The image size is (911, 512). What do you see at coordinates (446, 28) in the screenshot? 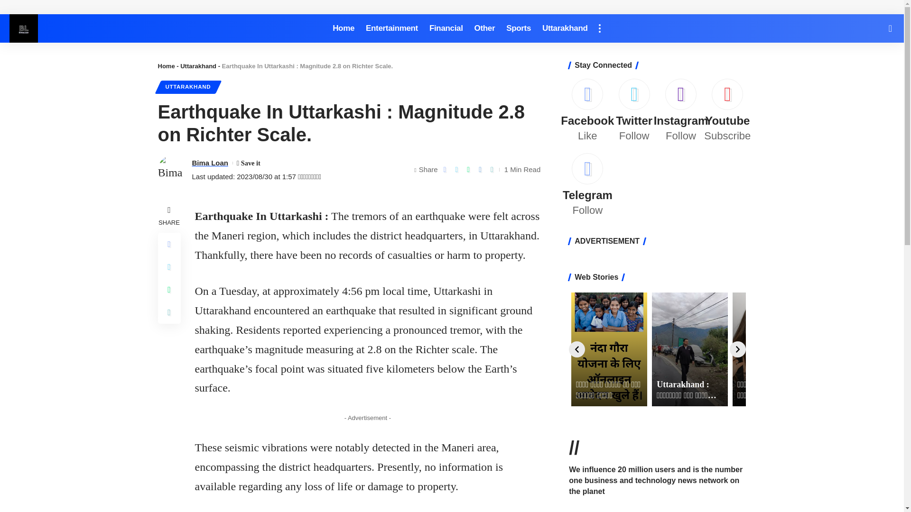
I see `Financial` at bounding box center [446, 28].